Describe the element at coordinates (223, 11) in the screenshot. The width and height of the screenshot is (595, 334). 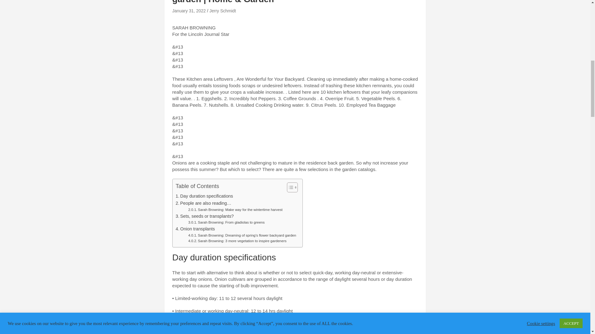
I see `Jerry Schmidt` at that location.